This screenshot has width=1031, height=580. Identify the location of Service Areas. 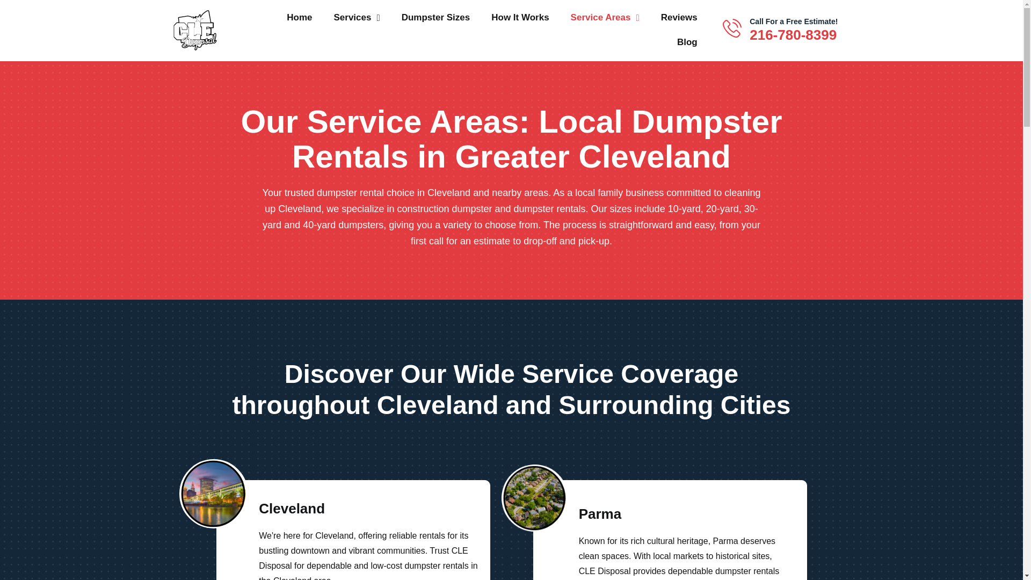
(605, 17).